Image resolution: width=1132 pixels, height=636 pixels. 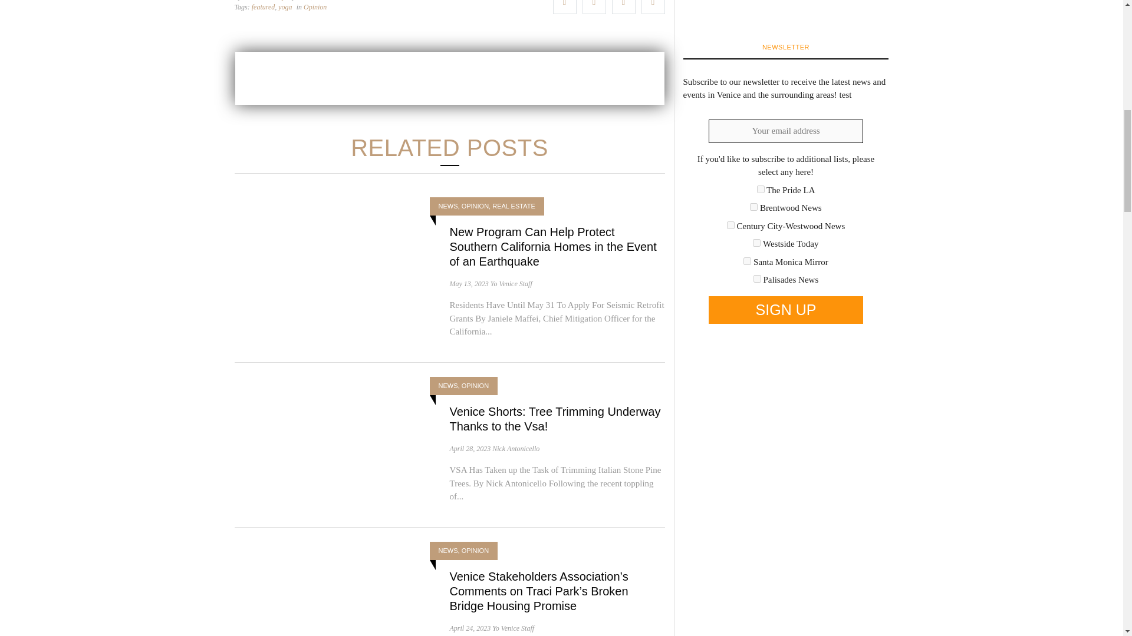 I want to click on 33f79e7e4d, so click(x=761, y=190).